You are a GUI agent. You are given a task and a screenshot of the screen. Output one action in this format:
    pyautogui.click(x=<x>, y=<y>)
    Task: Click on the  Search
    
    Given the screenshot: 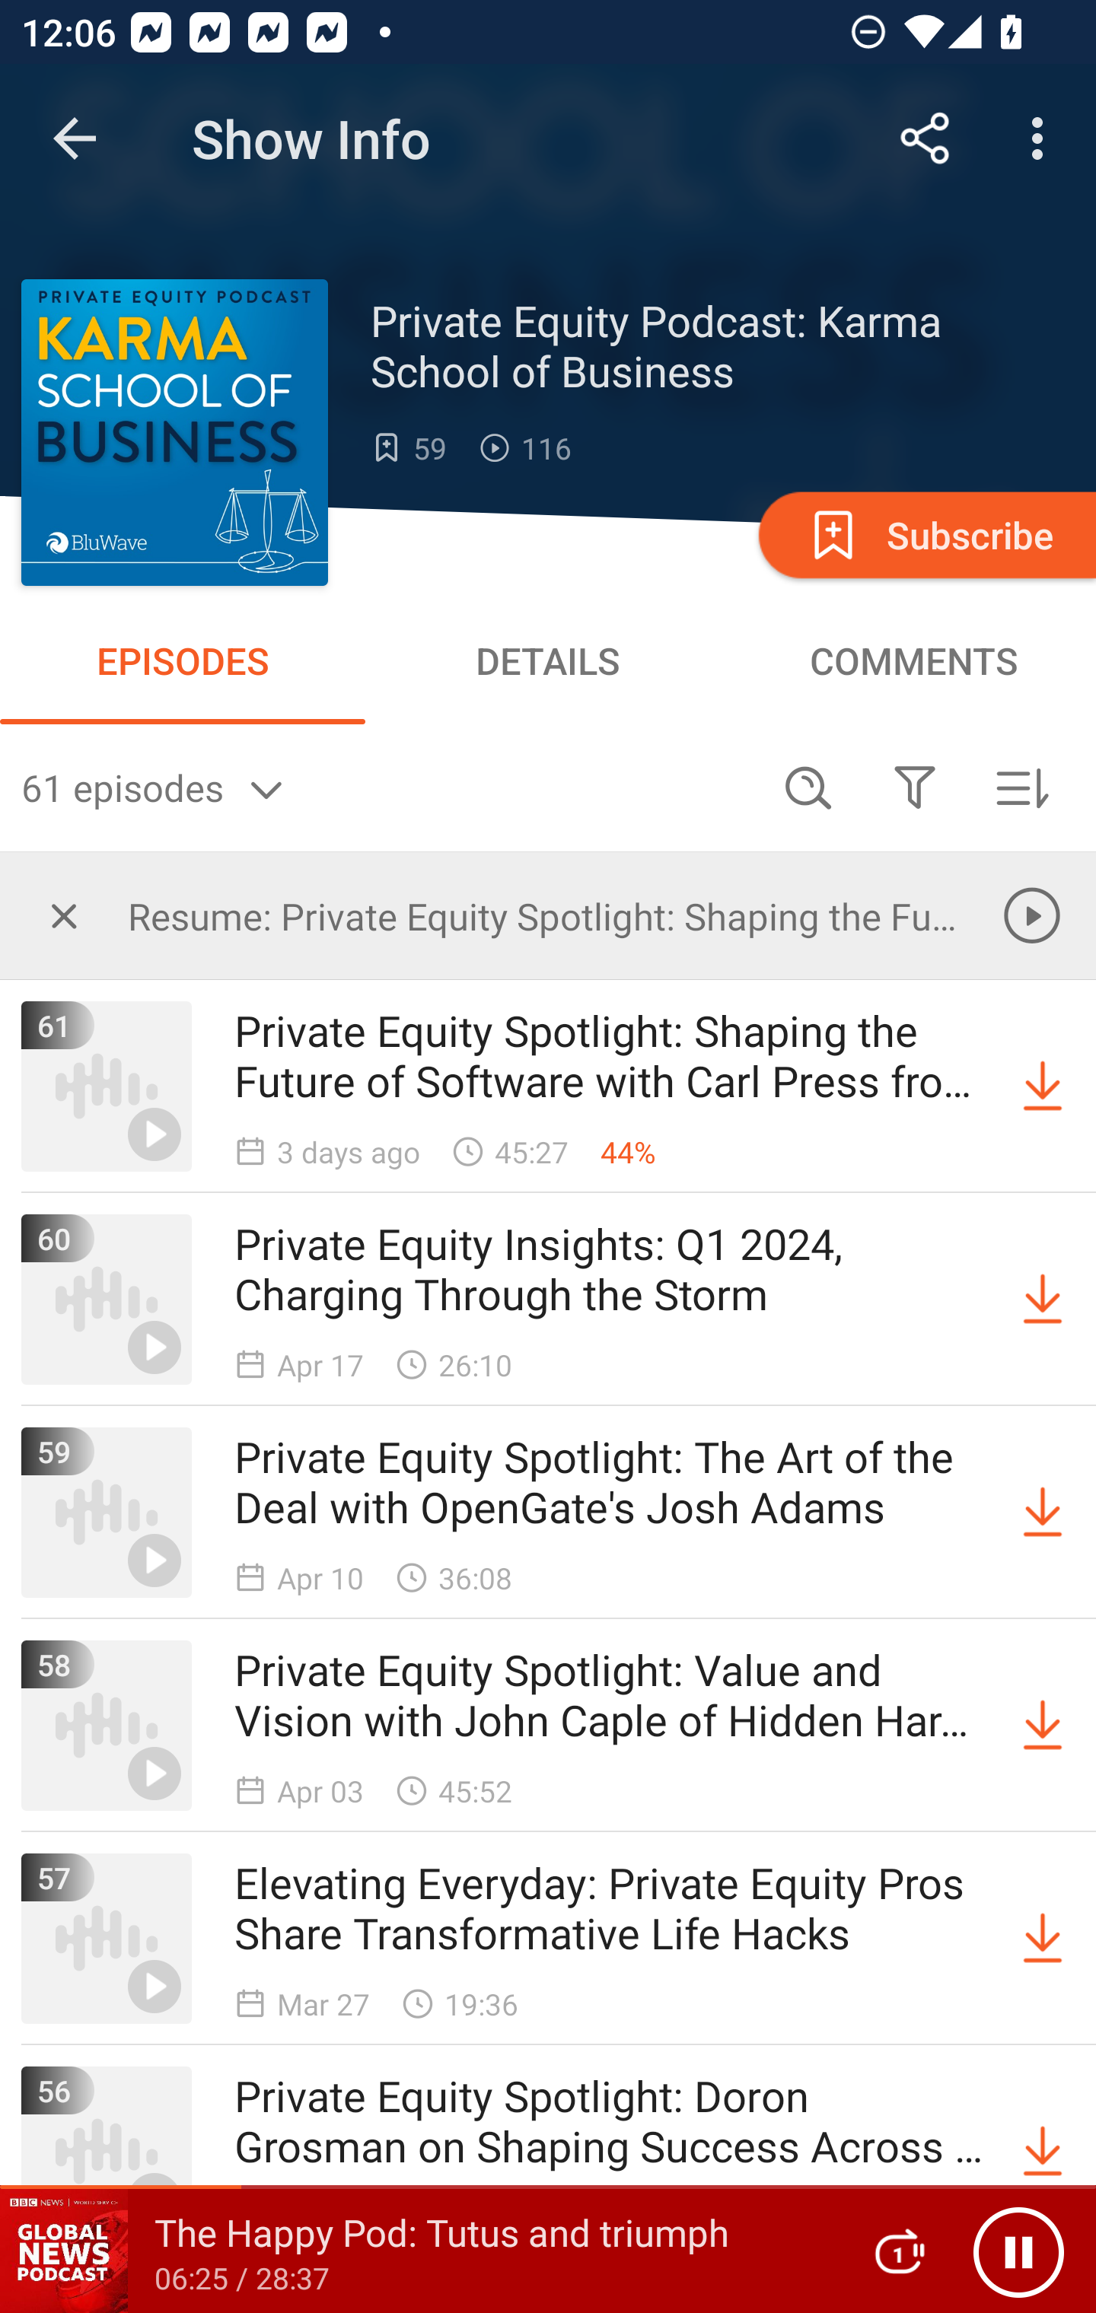 What is the action you would take?
    pyautogui.click(x=808, y=787)
    